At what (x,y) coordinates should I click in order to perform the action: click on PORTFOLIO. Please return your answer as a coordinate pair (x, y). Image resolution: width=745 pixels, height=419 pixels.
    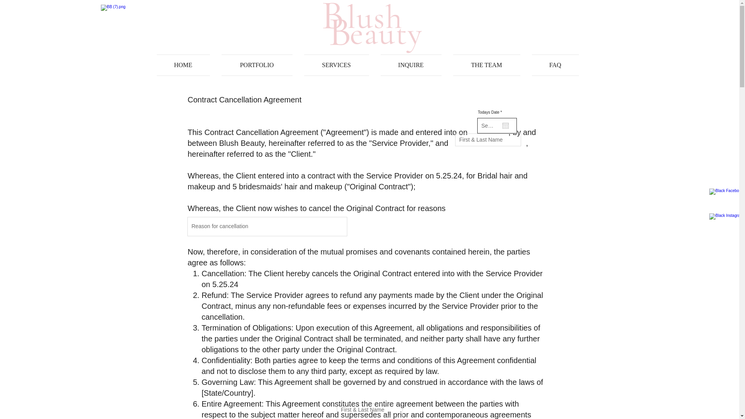
    Looking at the image, I should click on (257, 65).